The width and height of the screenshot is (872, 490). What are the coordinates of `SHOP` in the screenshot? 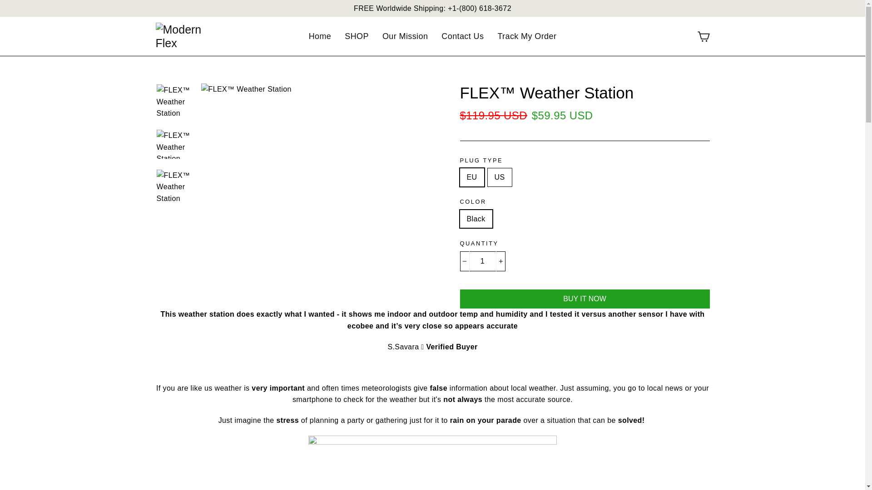 It's located at (357, 36).